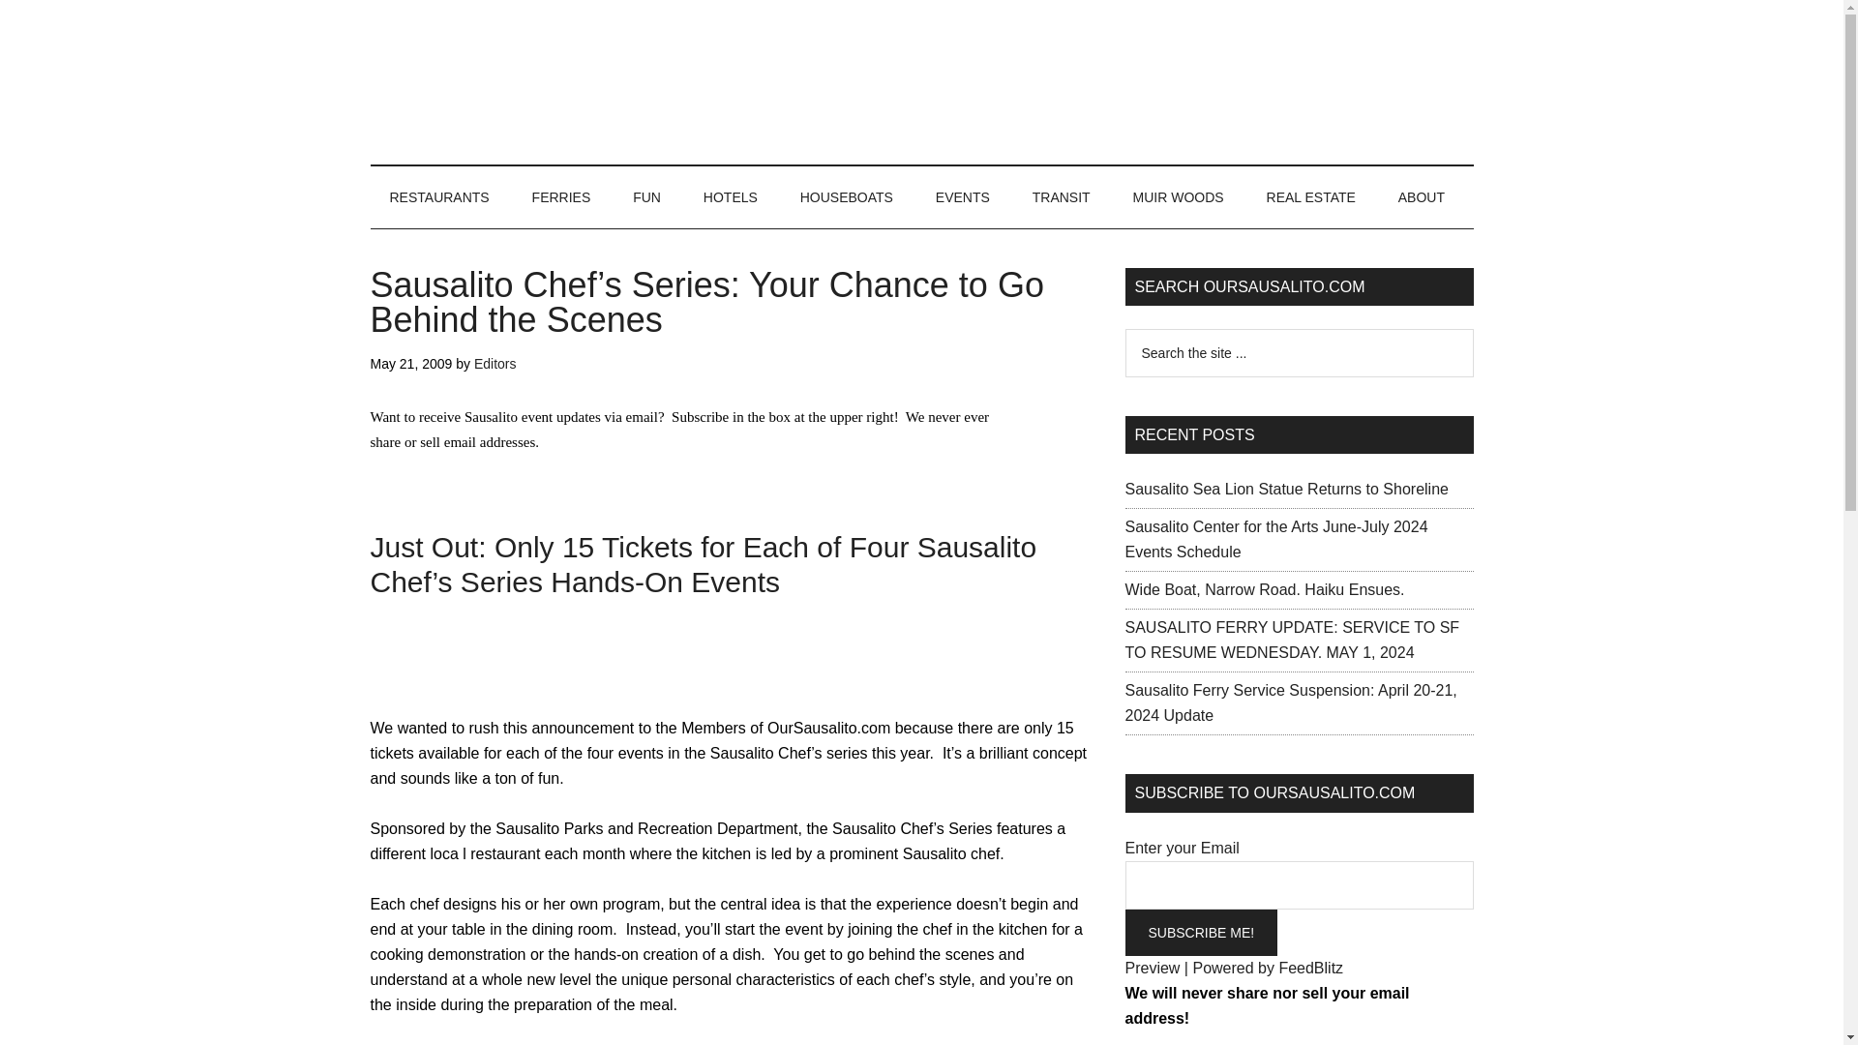  I want to click on EVENTS, so click(962, 197).